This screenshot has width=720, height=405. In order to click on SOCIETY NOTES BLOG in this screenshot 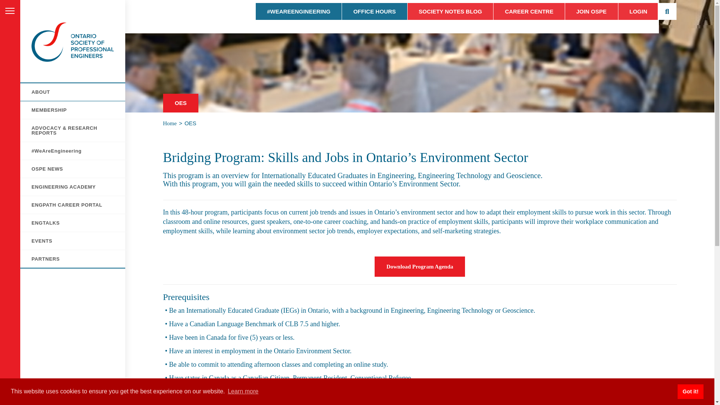, I will do `click(450, 11)`.